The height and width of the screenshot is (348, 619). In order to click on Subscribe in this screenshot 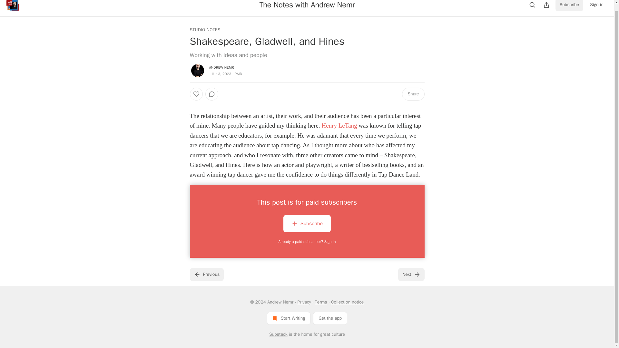, I will do `click(307, 224)`.